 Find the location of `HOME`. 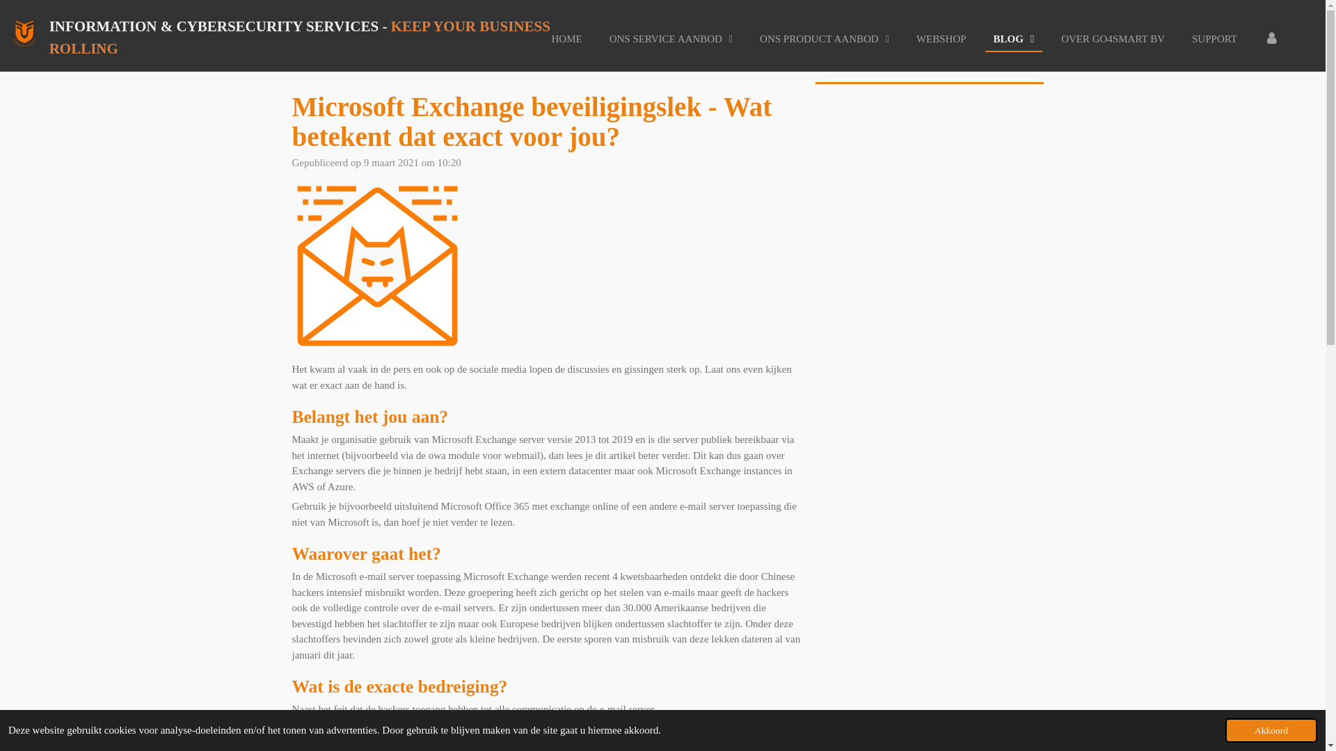

HOME is located at coordinates (567, 39).